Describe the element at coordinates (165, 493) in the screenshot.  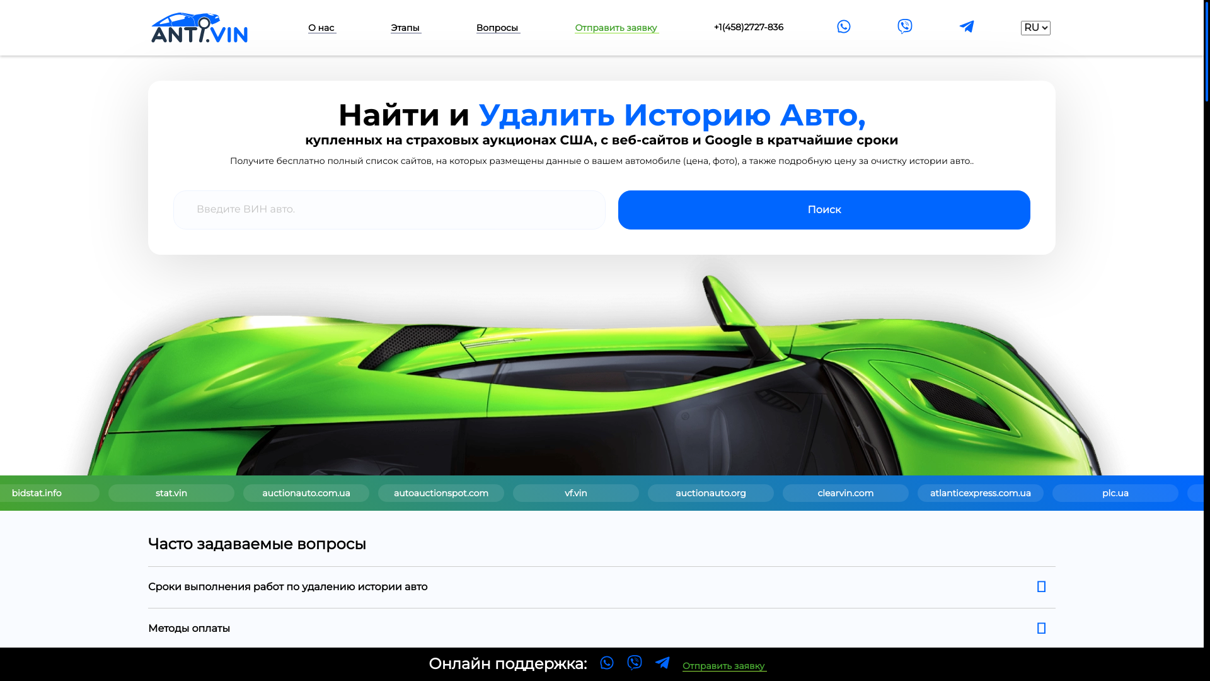
I see `salvagebid.com` at that location.